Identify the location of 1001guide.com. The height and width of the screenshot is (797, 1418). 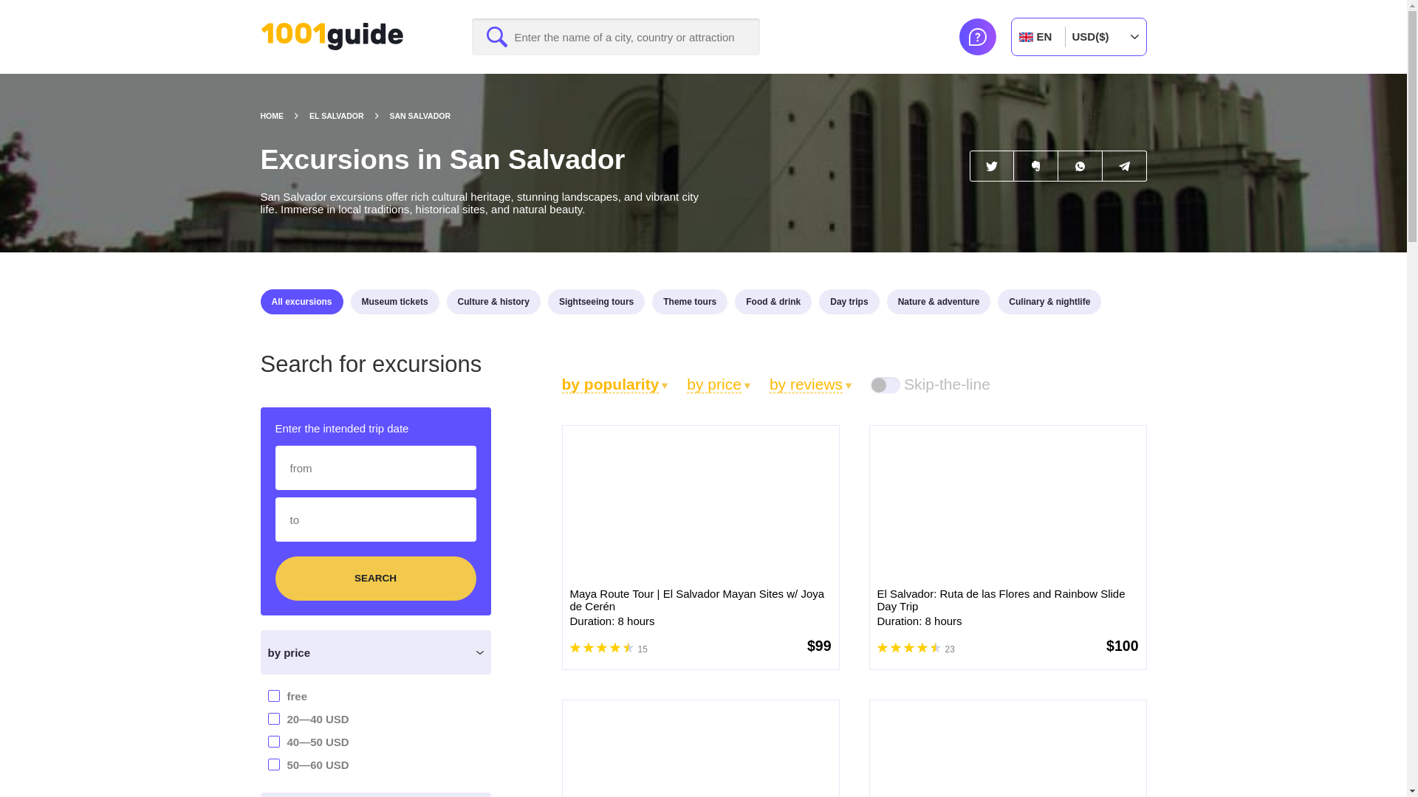
(332, 37).